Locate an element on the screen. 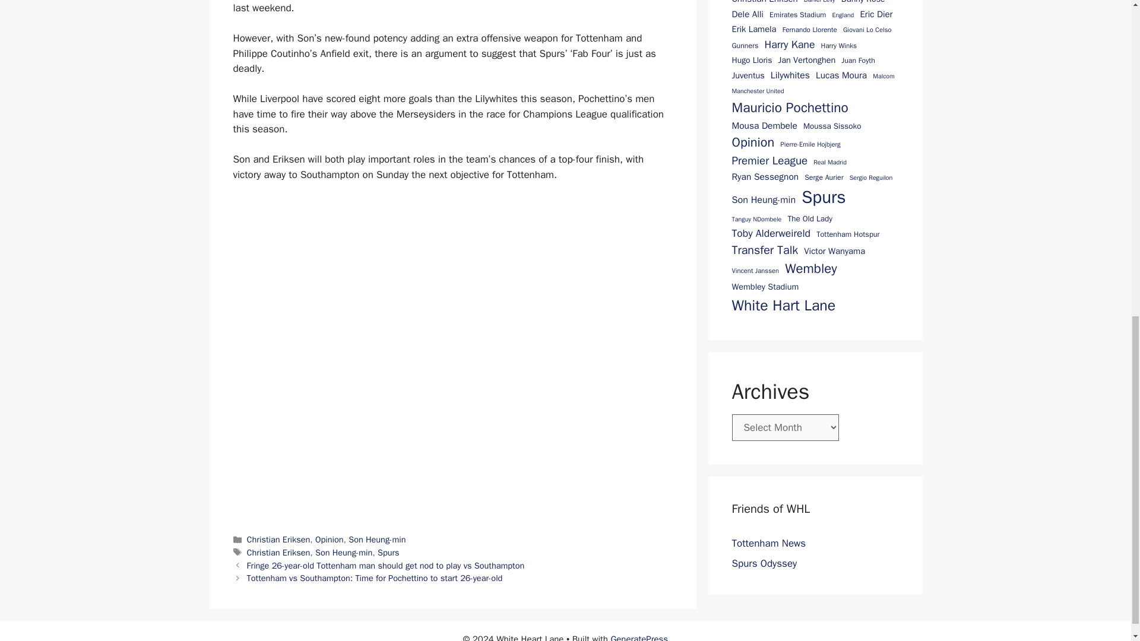  Dele Alli is located at coordinates (747, 13).